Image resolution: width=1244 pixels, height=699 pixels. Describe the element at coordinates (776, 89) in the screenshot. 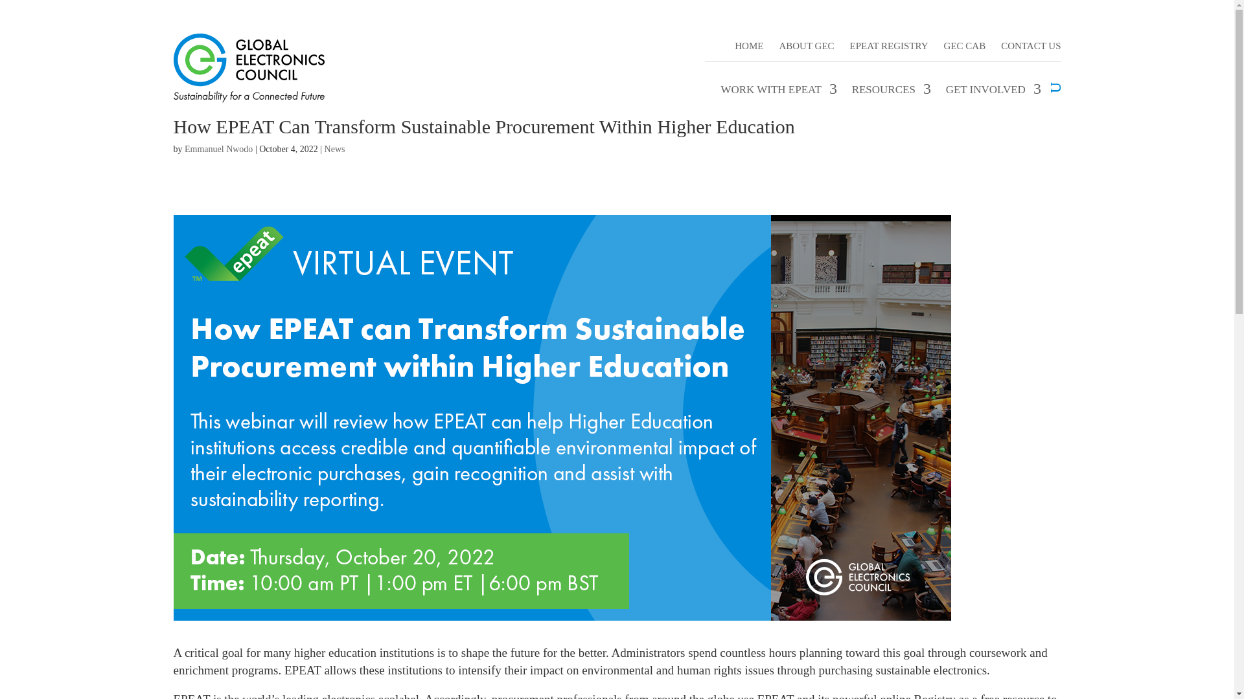

I see `WORK WITH EPEAT` at that location.